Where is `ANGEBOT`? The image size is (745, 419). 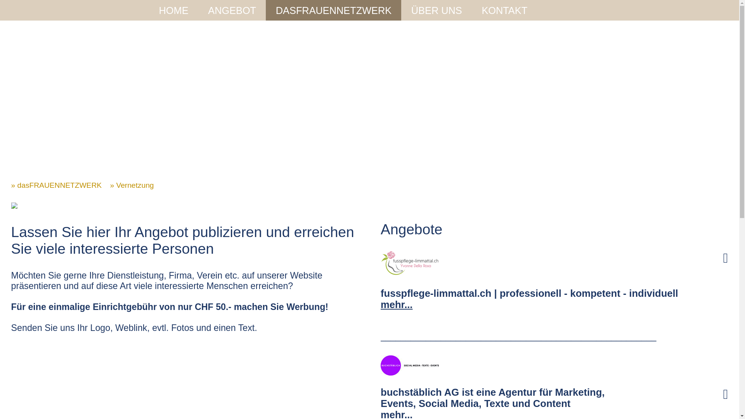 ANGEBOT is located at coordinates (232, 10).